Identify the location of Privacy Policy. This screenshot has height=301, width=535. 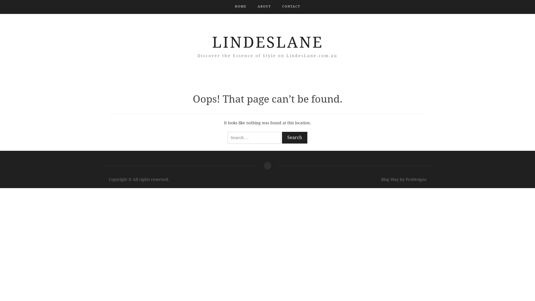
(267, 166).